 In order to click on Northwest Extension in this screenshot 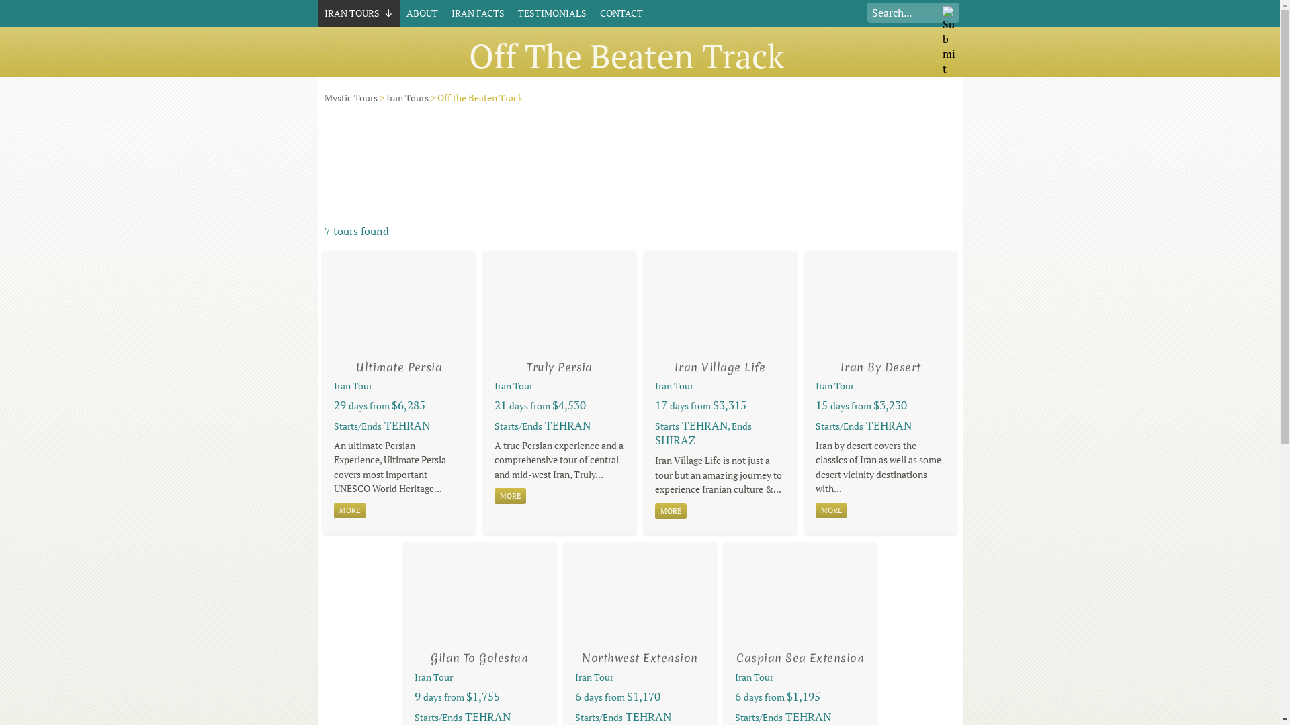, I will do `click(640, 658)`.